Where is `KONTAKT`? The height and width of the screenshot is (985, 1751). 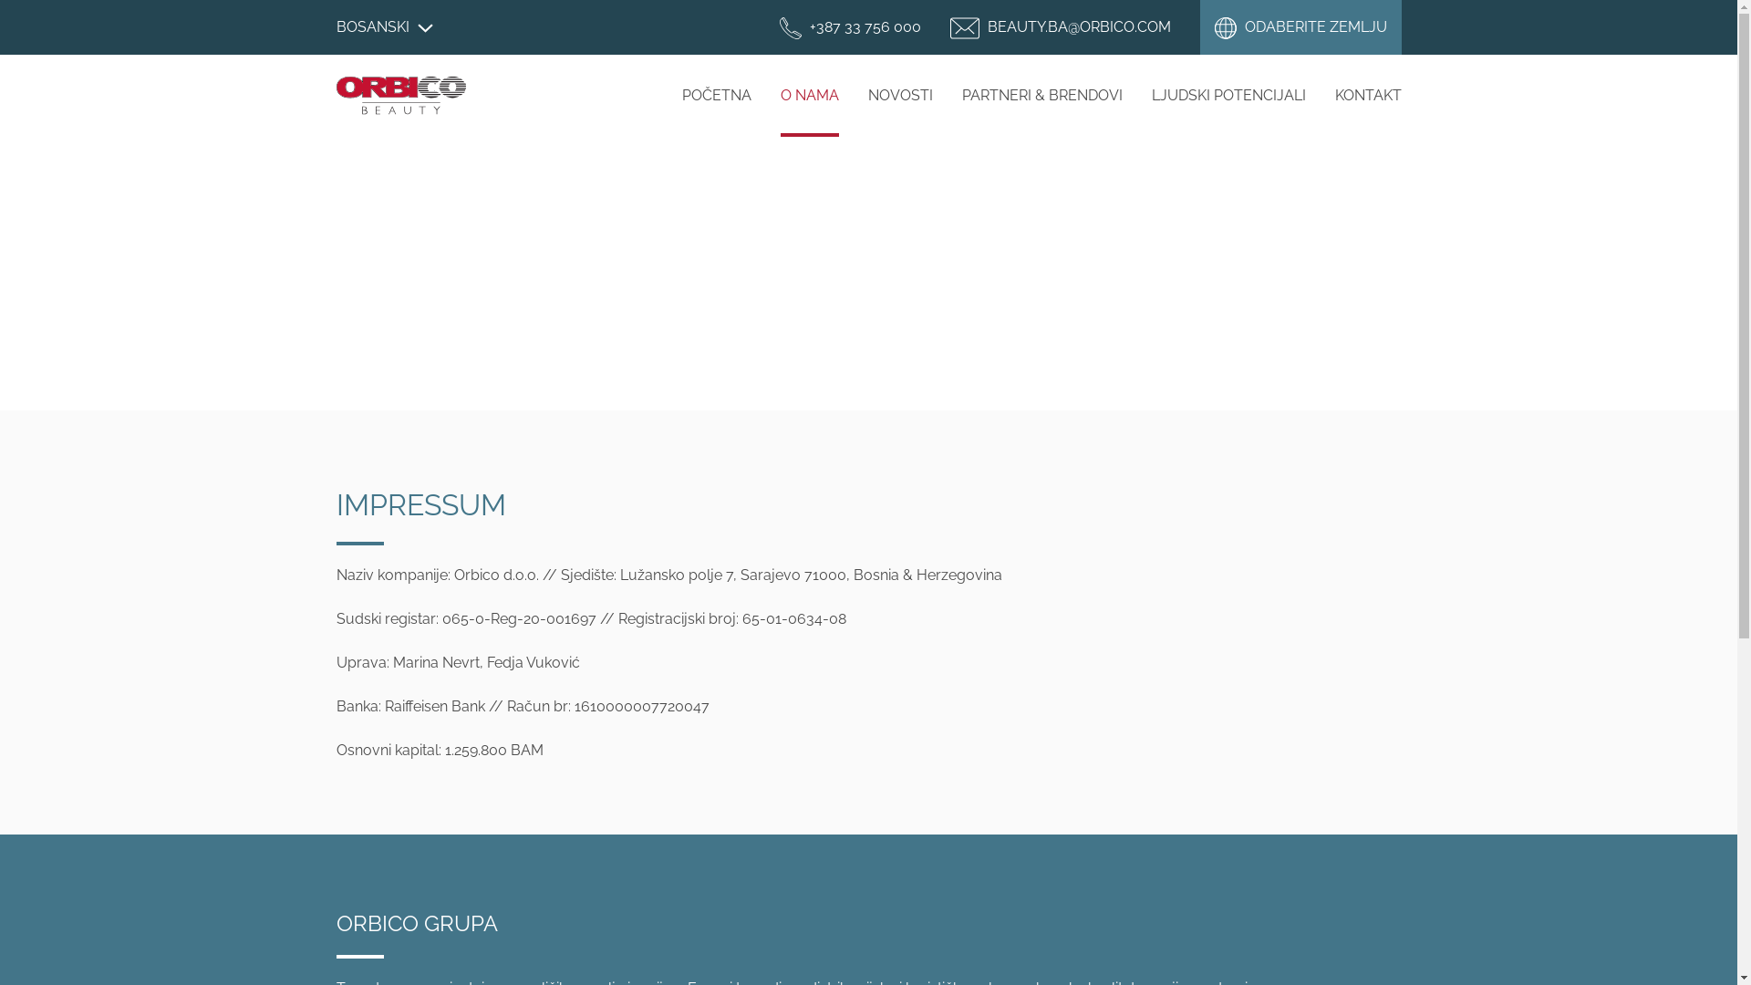 KONTAKT is located at coordinates (1368, 95).